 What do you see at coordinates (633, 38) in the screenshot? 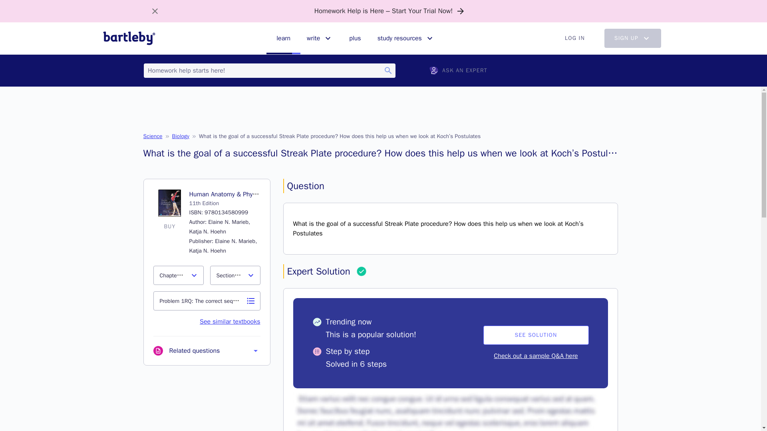
I see `SIGN UP` at bounding box center [633, 38].